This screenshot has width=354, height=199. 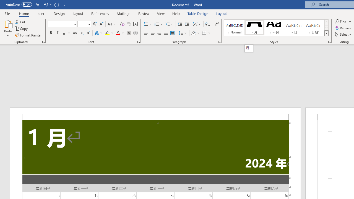 I want to click on Office Clipboard..., so click(x=43, y=42).